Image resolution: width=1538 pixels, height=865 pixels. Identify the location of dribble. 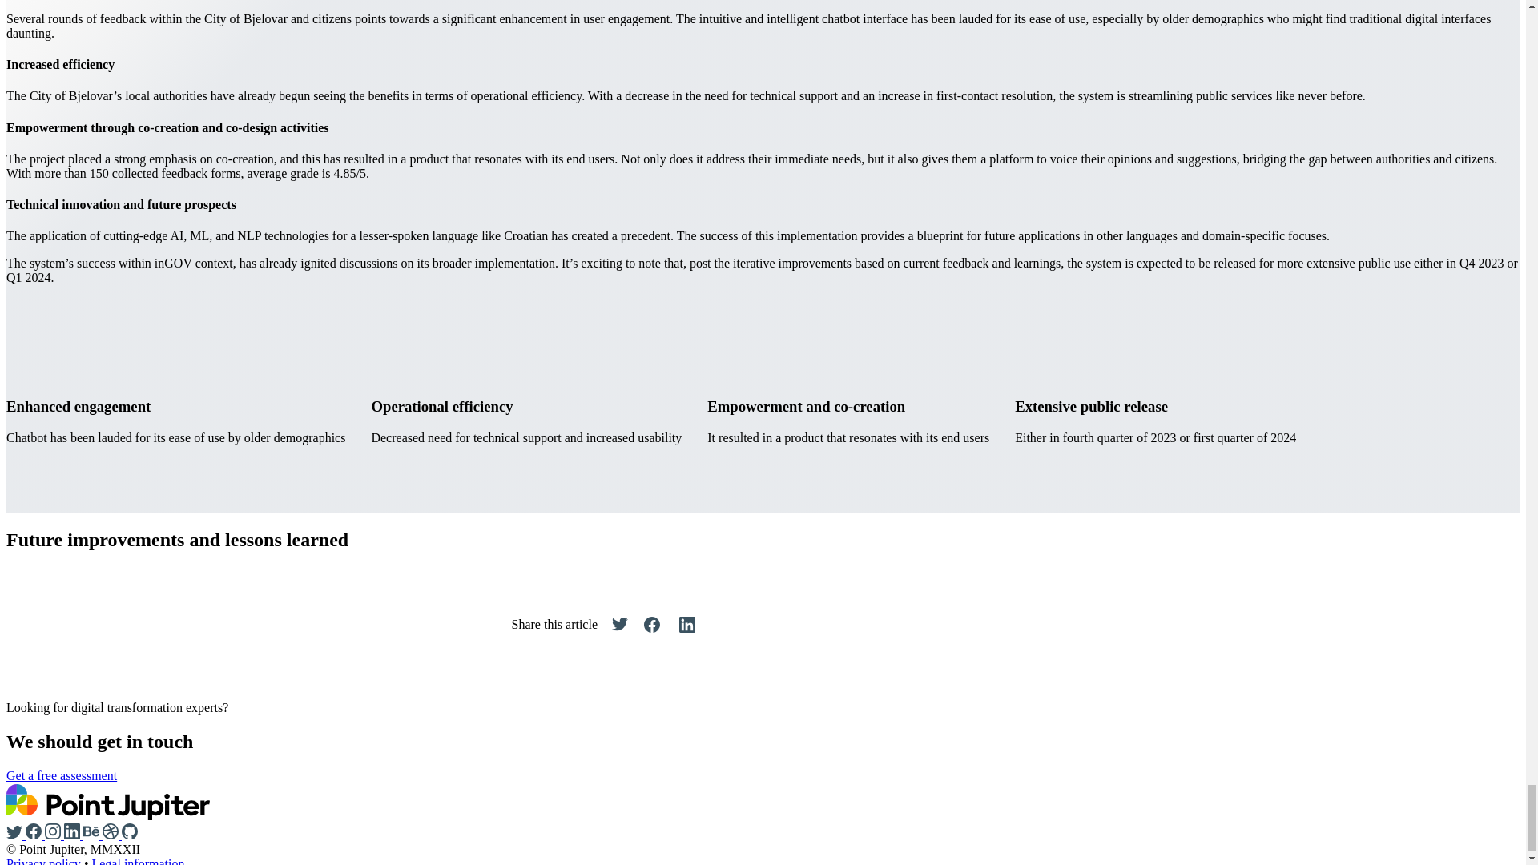
(111, 831).